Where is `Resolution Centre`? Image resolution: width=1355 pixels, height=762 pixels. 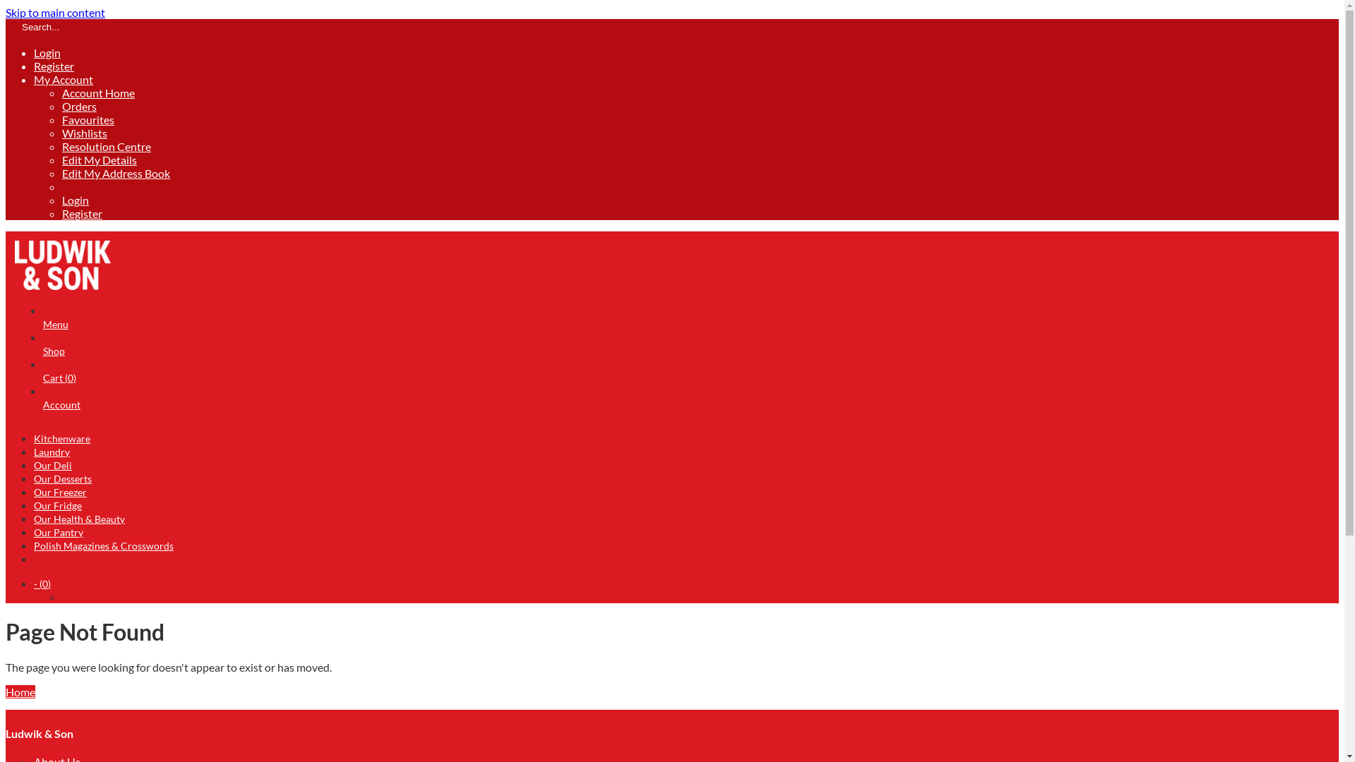
Resolution Centre is located at coordinates (107, 147).